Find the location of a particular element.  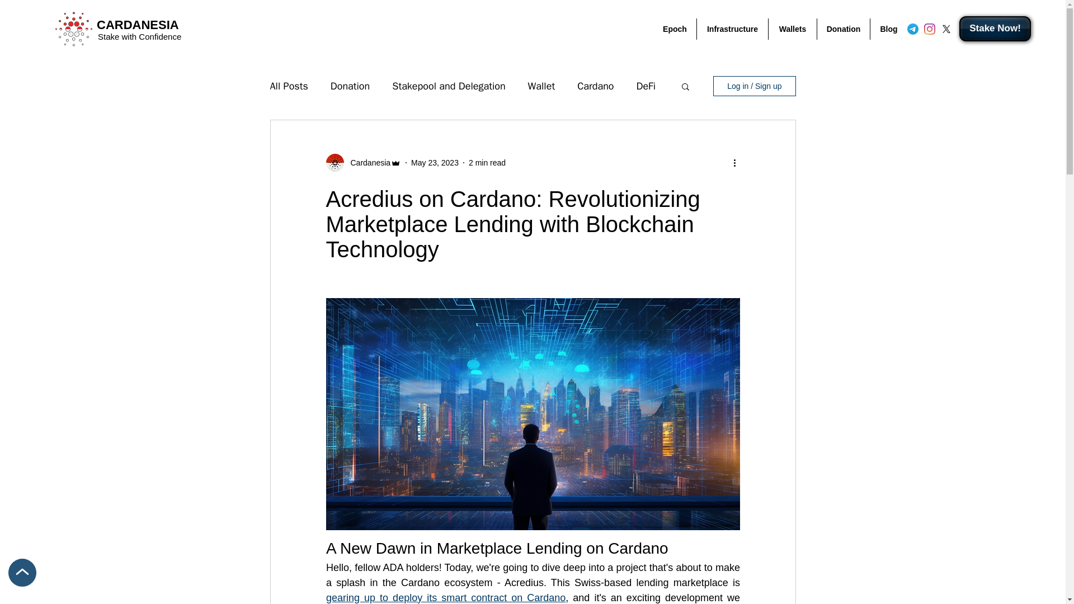

Wallet is located at coordinates (541, 86).